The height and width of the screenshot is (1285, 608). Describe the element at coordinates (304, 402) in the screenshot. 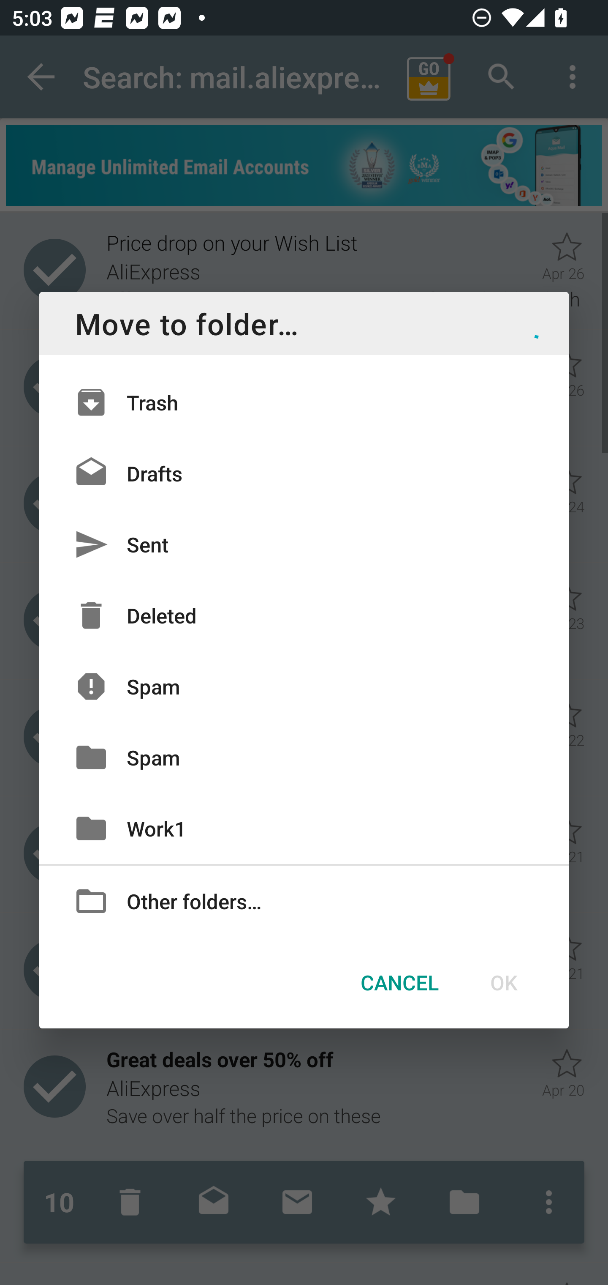

I see `Trash` at that location.